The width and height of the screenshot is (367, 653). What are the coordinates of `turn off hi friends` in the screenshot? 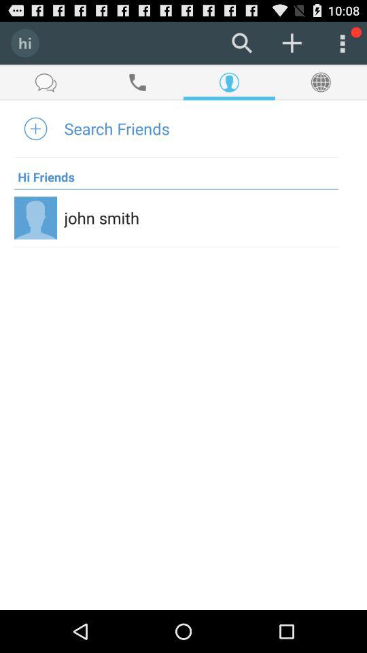 It's located at (44, 173).